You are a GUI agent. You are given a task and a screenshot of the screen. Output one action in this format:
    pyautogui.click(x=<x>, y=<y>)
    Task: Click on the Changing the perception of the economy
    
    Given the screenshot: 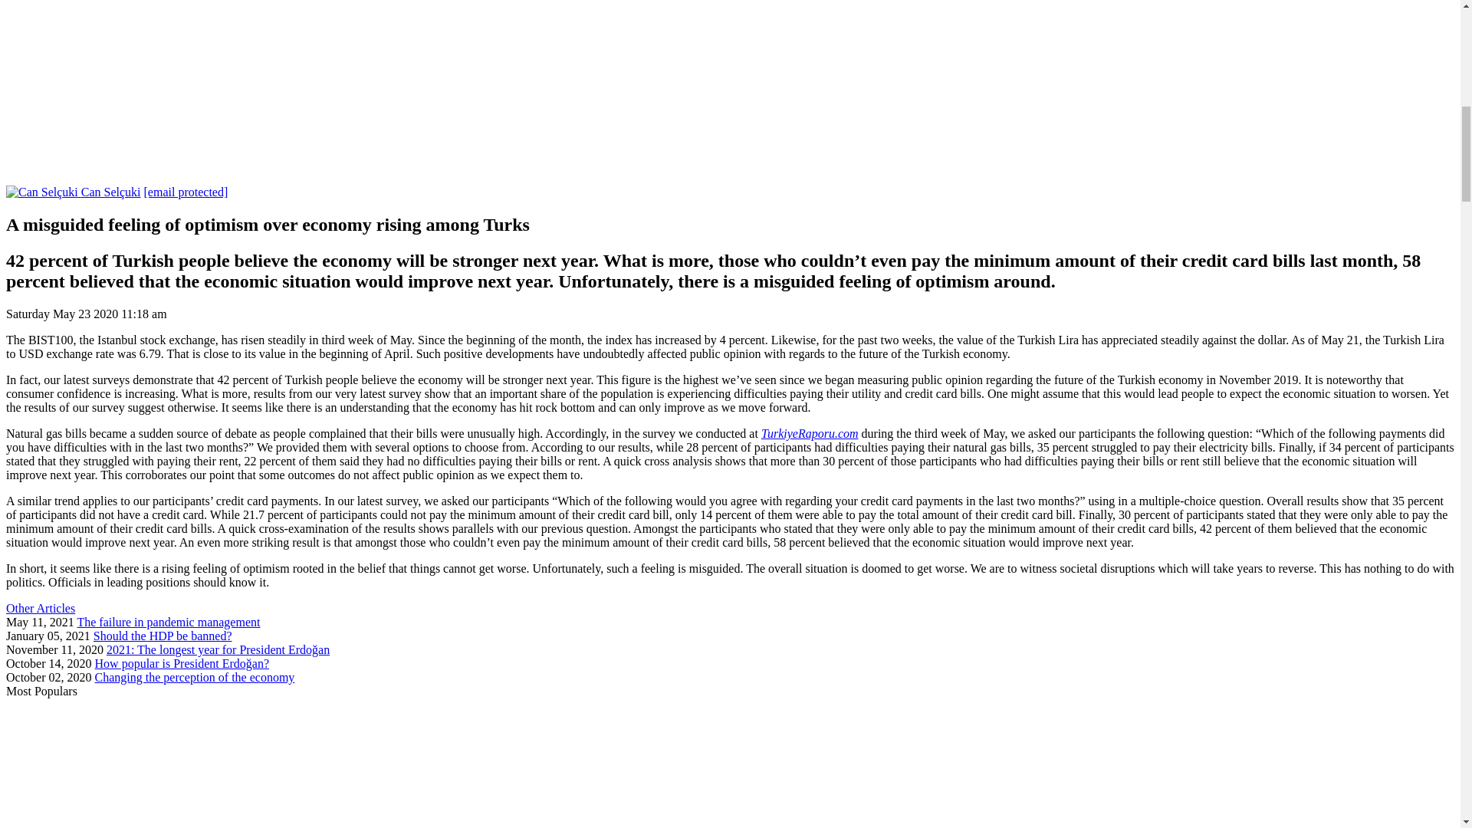 What is the action you would take?
    pyautogui.click(x=195, y=677)
    